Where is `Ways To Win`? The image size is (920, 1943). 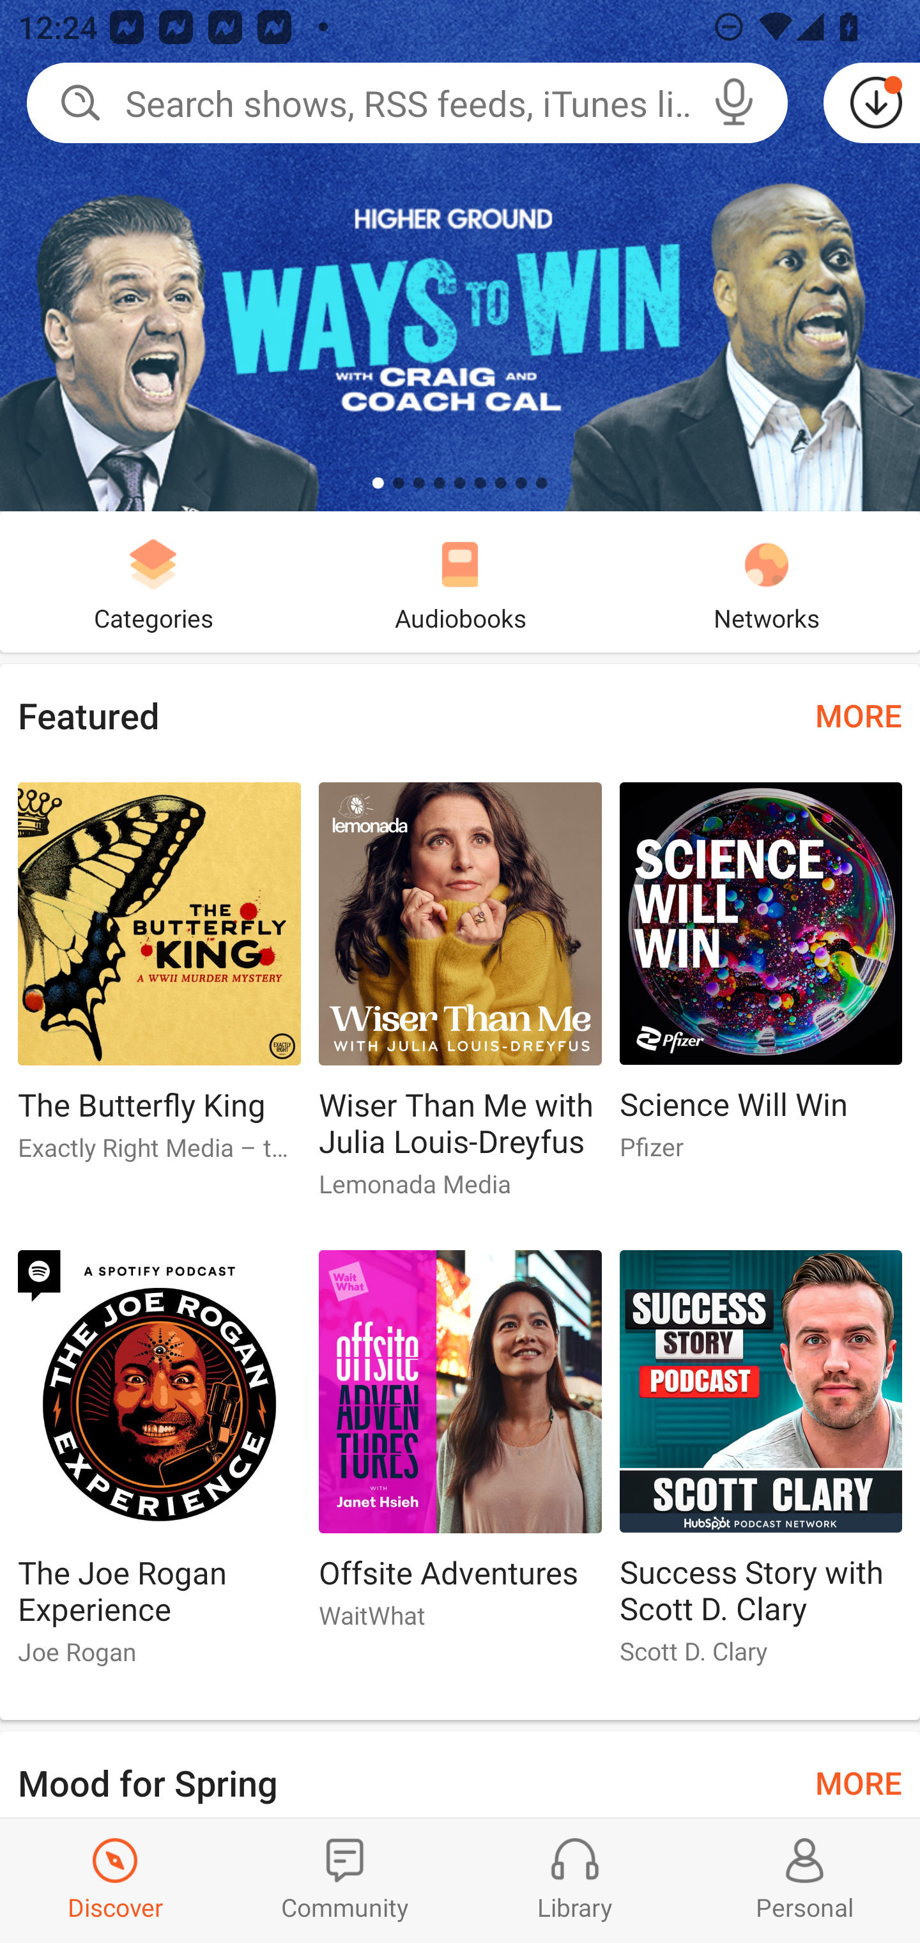 Ways To Win is located at coordinates (460, 256).